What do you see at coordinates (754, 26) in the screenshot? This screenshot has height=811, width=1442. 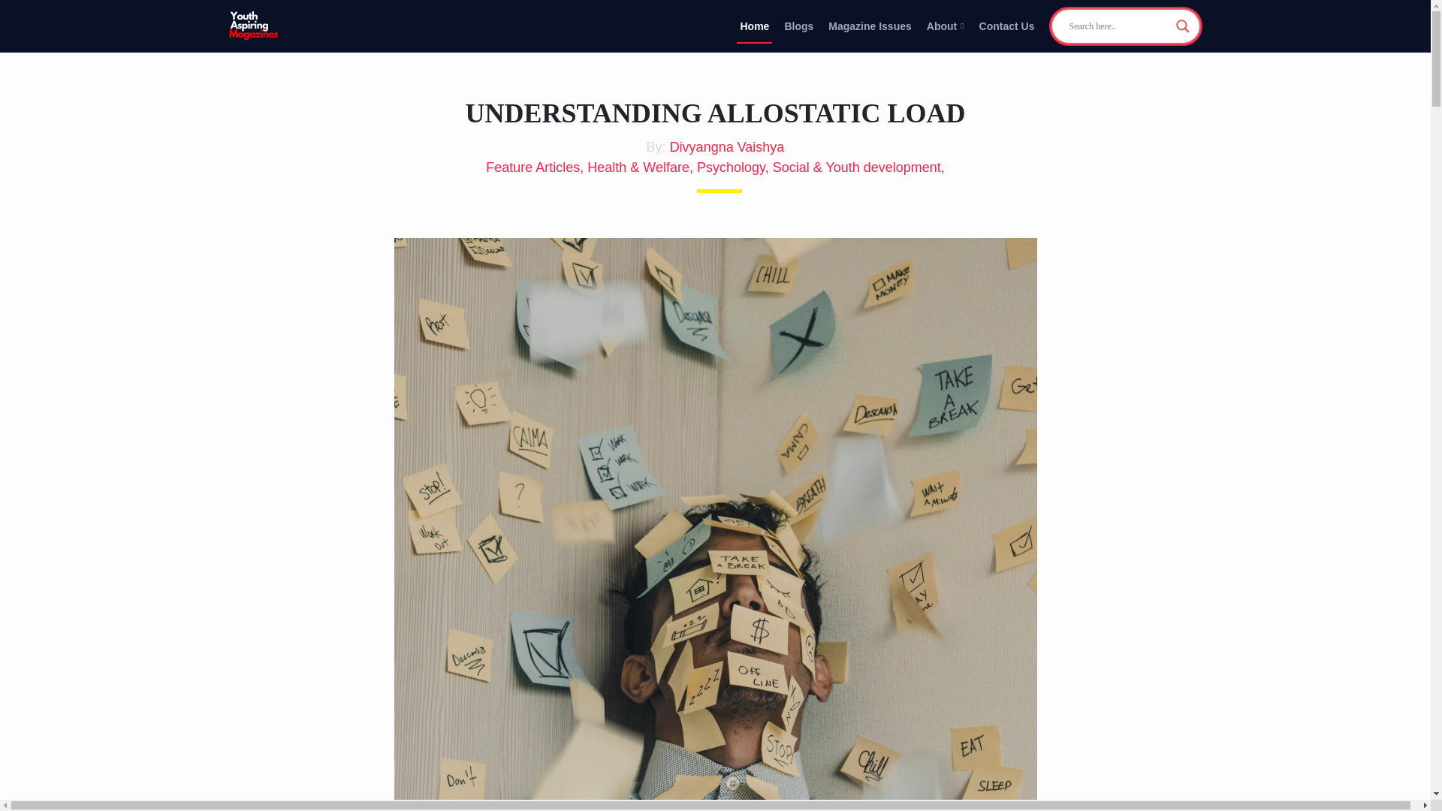 I see `Home` at bounding box center [754, 26].